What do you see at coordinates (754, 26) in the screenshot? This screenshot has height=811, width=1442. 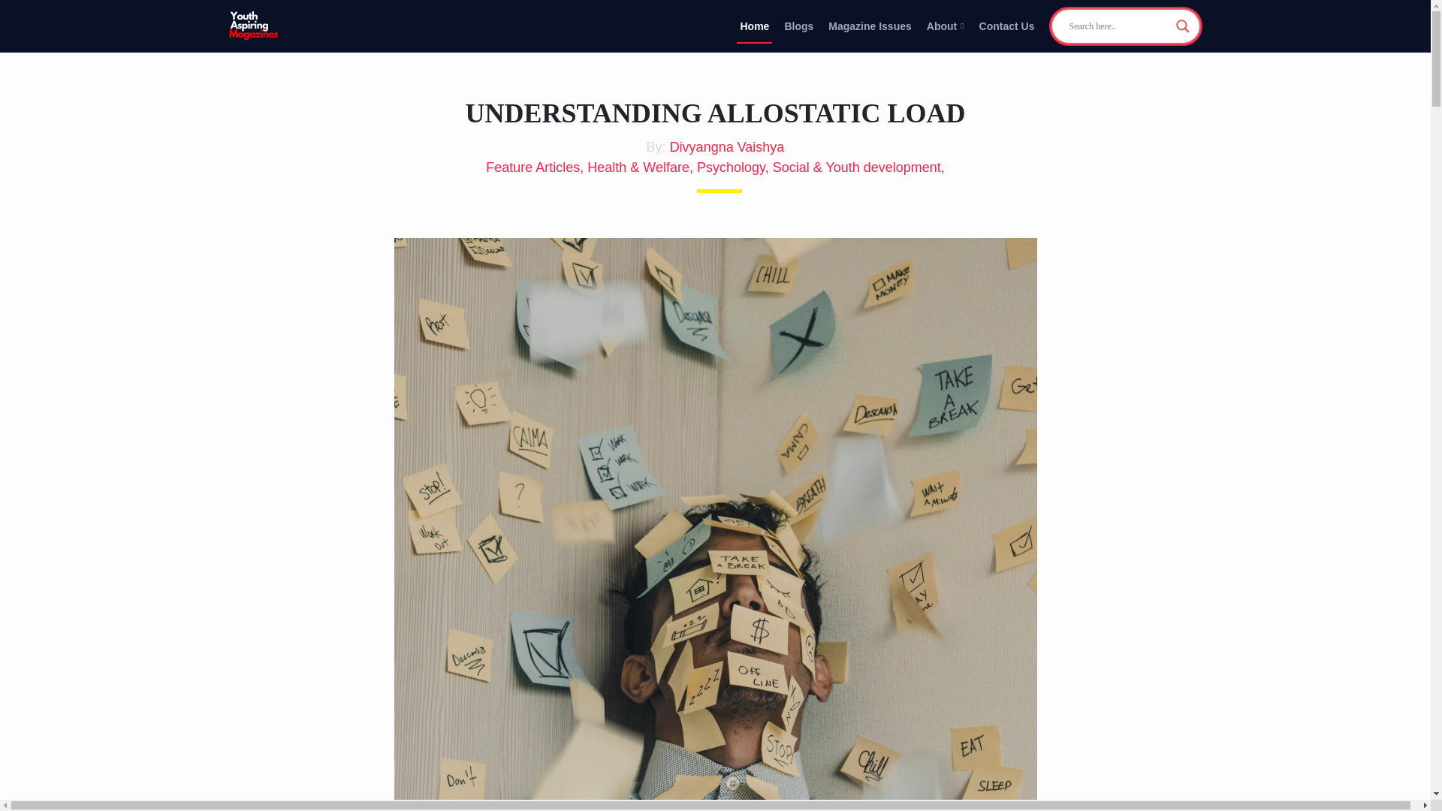 I see `Home` at bounding box center [754, 26].